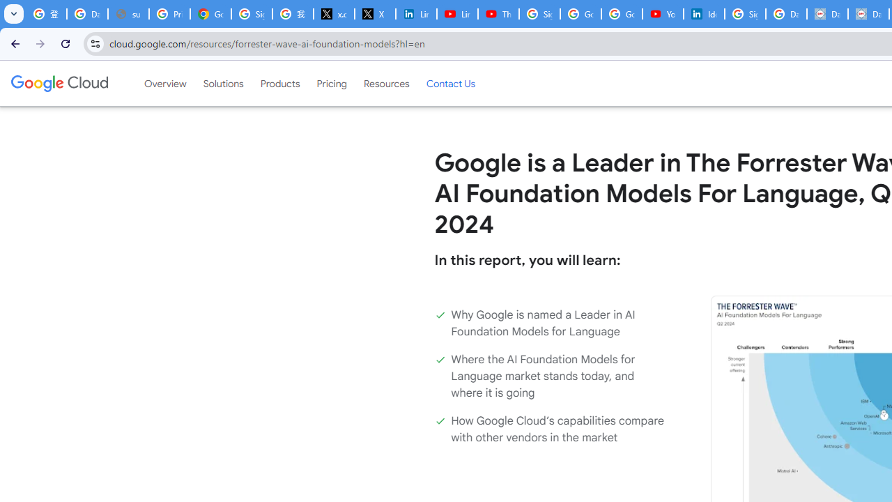  Describe the element at coordinates (539, 14) in the screenshot. I see `Sign in - Google Accounts` at that location.